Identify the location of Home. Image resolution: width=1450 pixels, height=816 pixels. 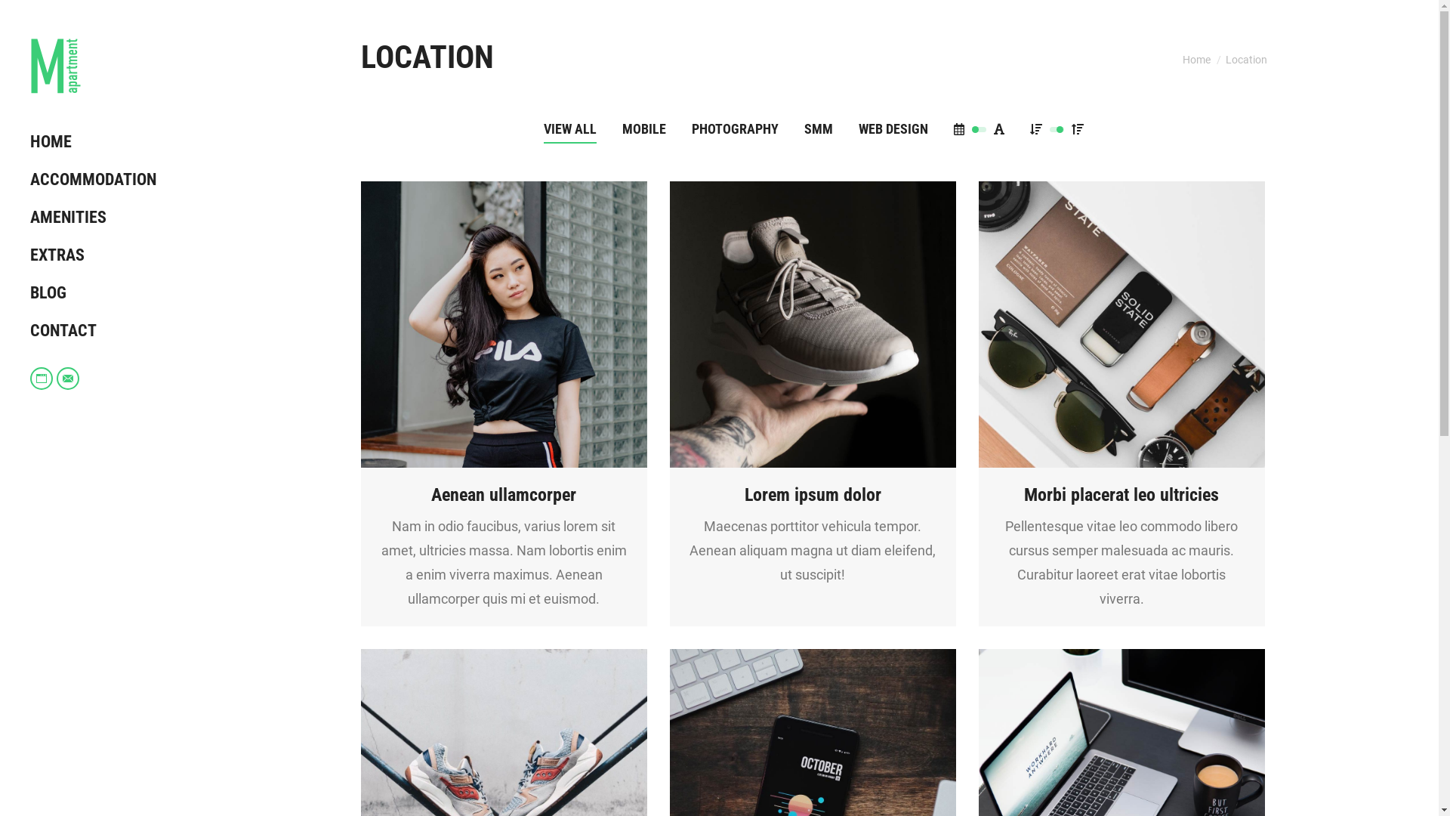
(1196, 59).